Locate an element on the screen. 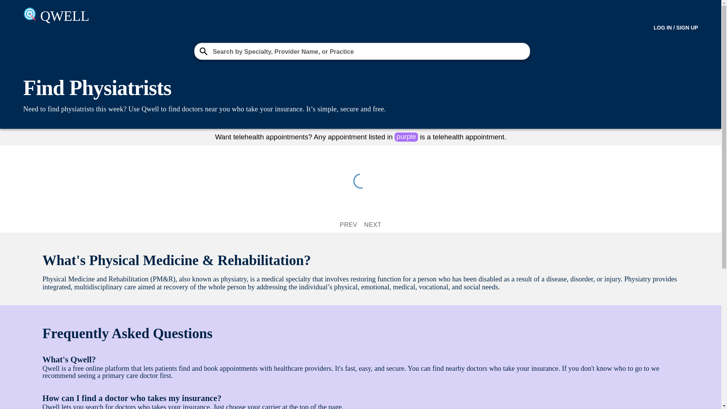 The width and height of the screenshot is (727, 409). NEXT is located at coordinates (373, 225).